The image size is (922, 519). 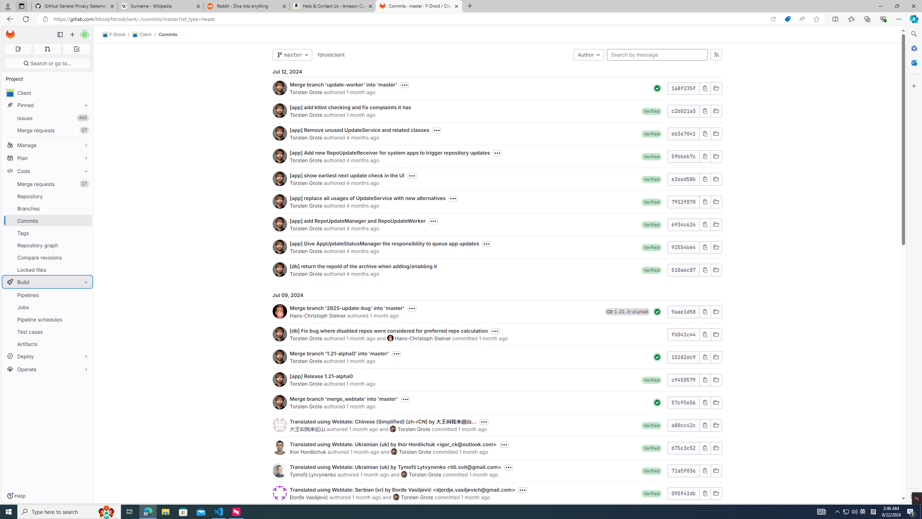 I want to click on Unpin Issues, so click(x=84, y=118).